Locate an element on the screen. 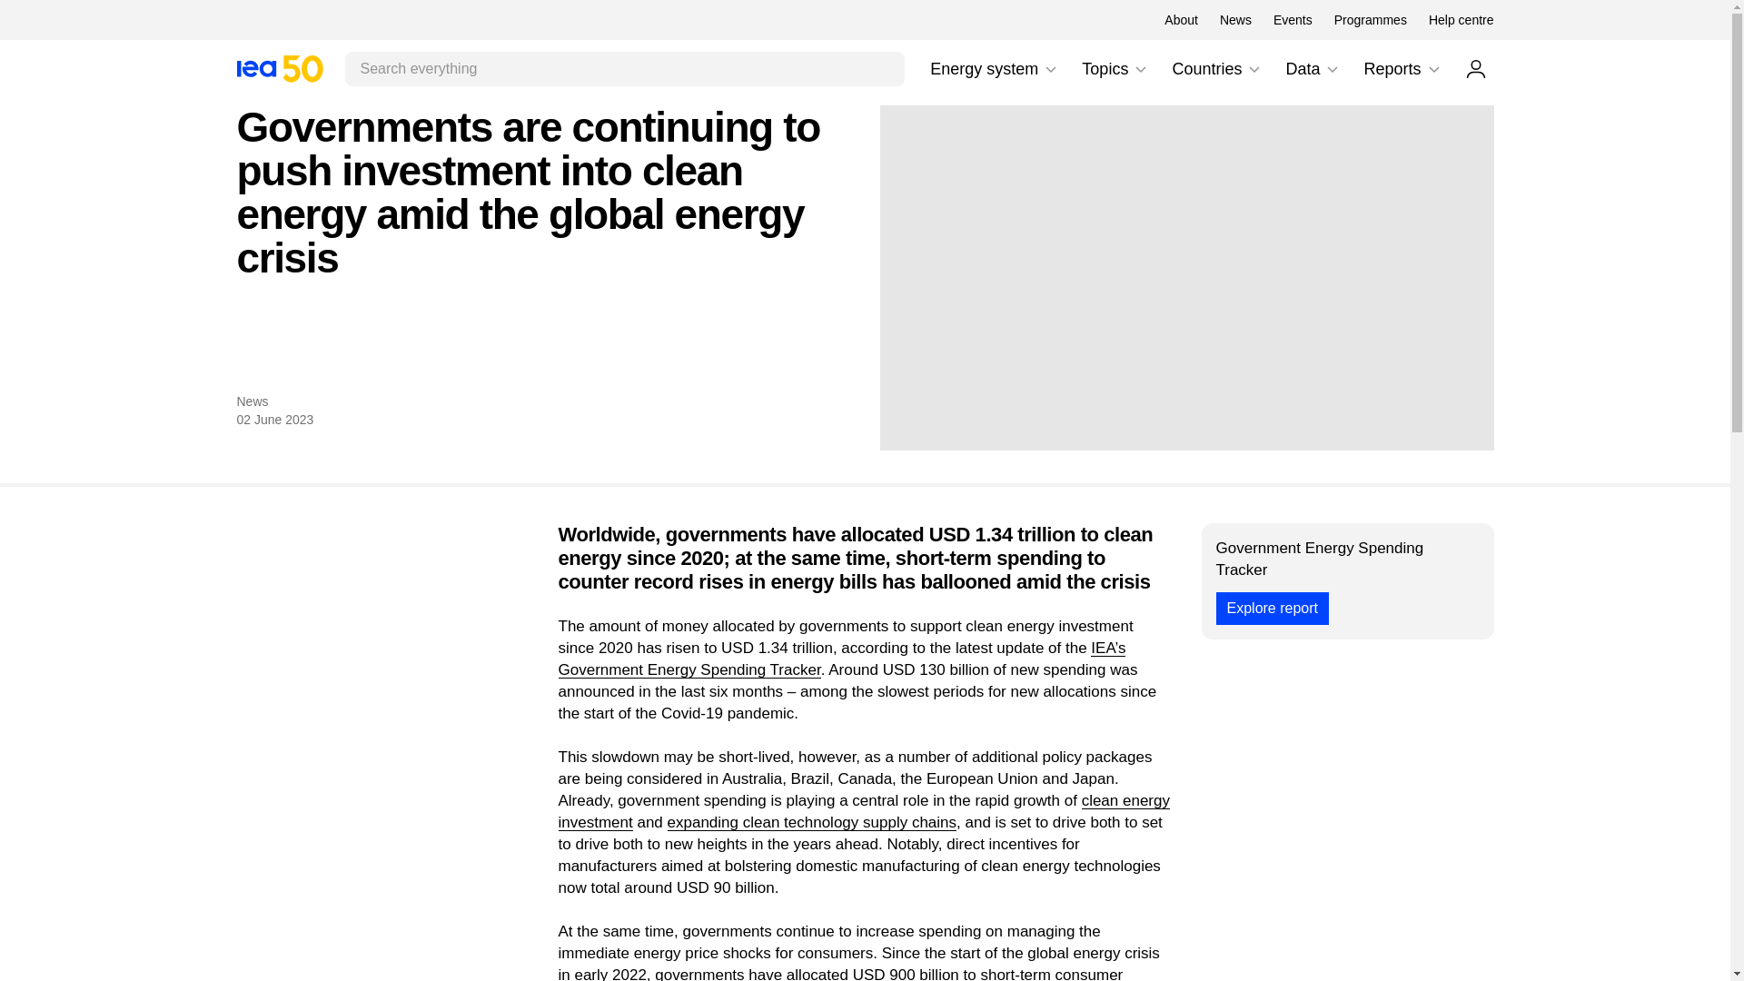  Help centre is located at coordinates (994, 69).